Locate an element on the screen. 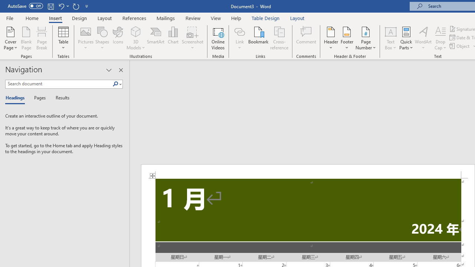 Image resolution: width=475 pixels, height=267 pixels. Save is located at coordinates (50, 6).